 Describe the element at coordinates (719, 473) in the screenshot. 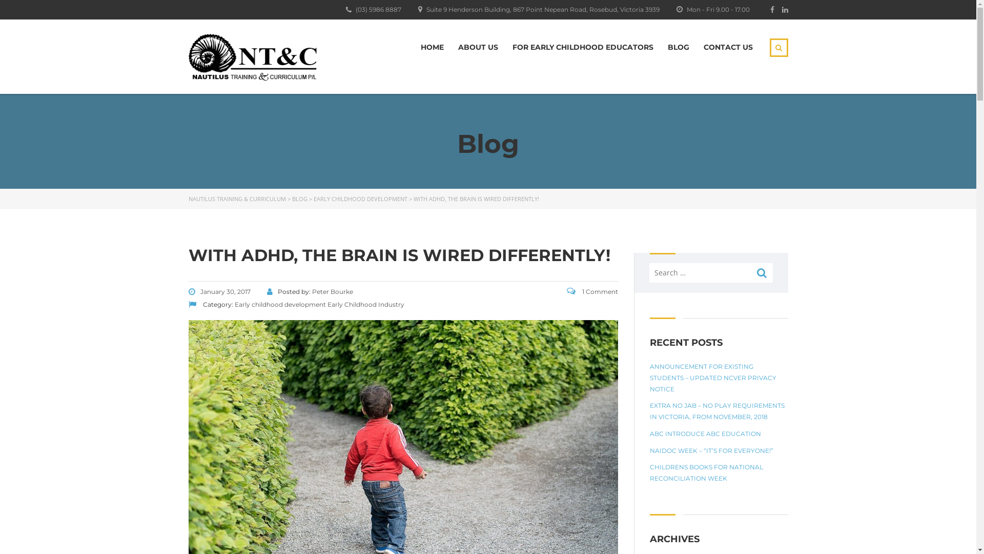

I see `CHILDRENS BOOKS FOR NATIONAL RECONCILIATION WEEK` at that location.